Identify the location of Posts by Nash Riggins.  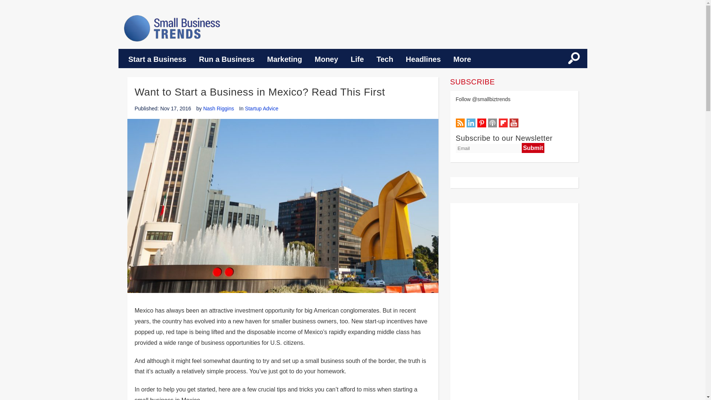
(218, 109).